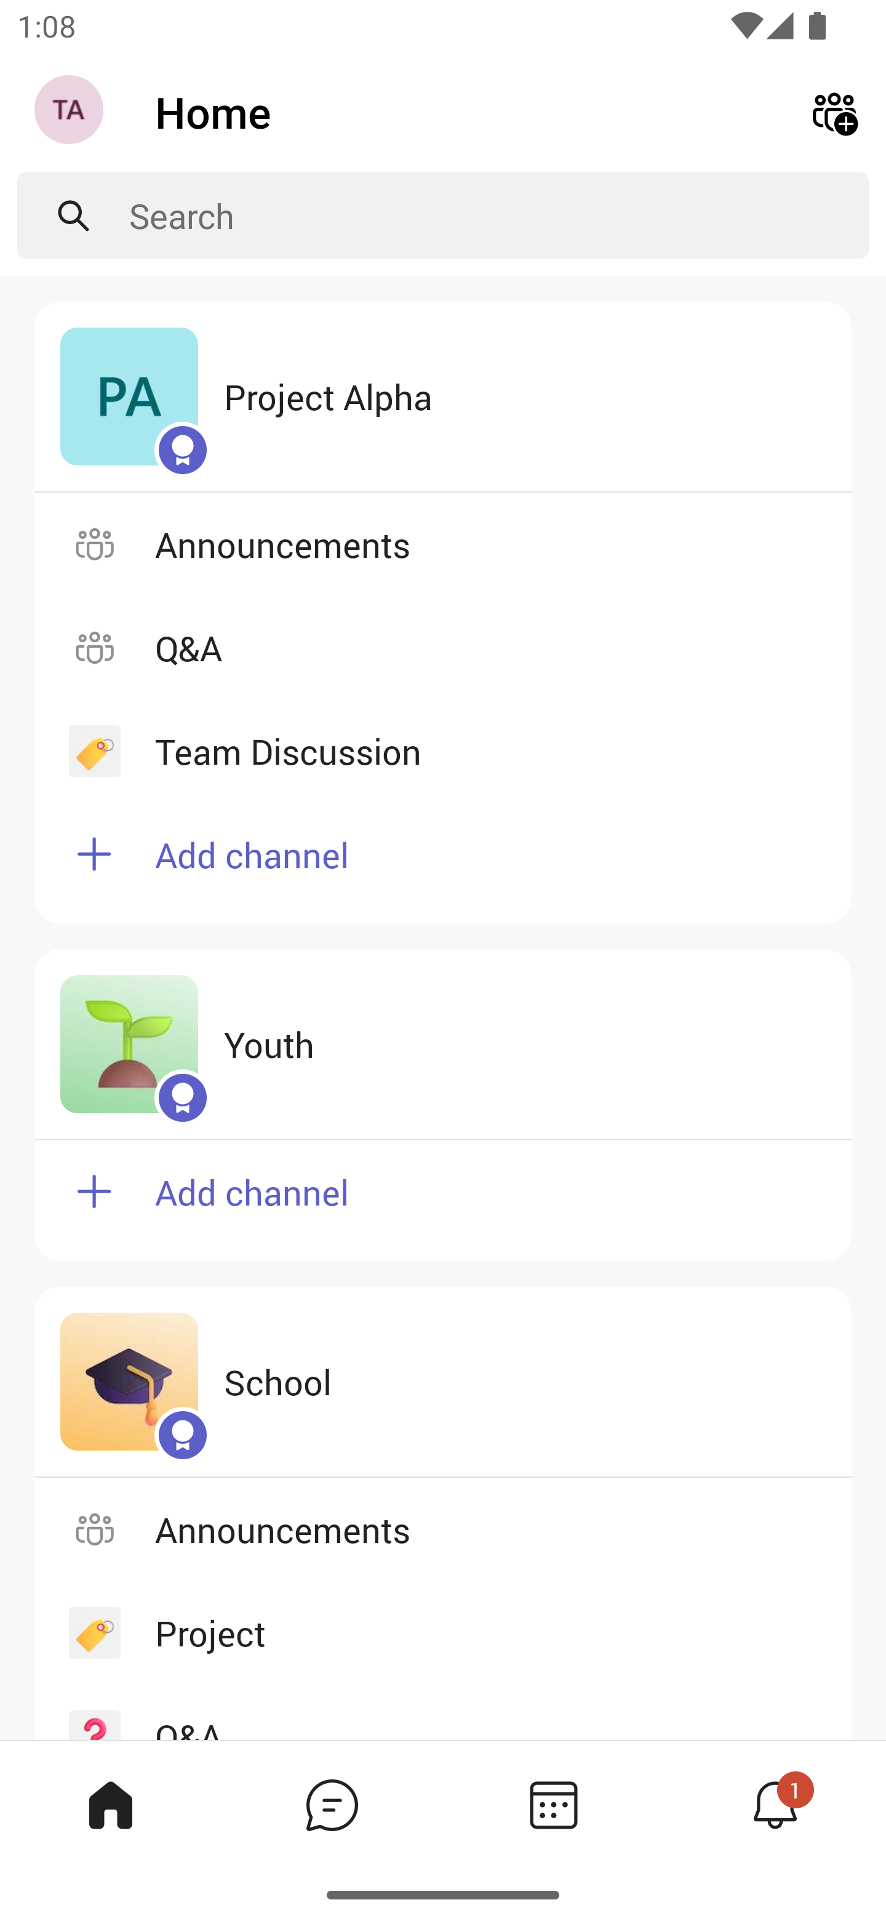 Image resolution: width=886 pixels, height=1921 pixels. I want to click on Calendar tab,3 of 4, not selected, so click(554, 1804).